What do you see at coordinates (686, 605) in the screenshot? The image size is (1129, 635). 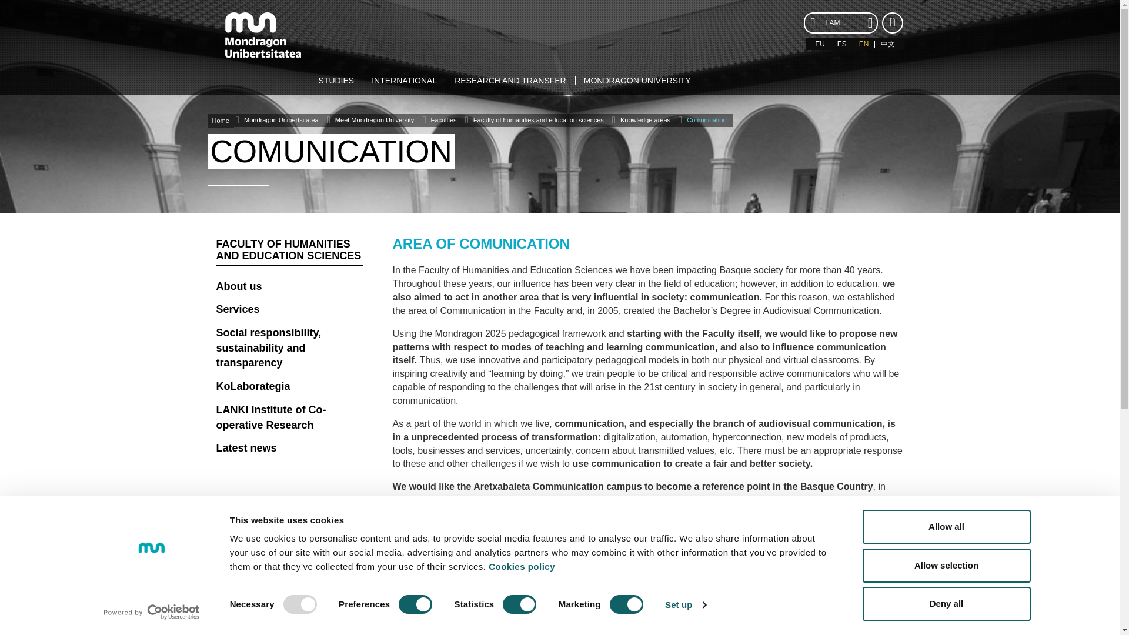 I see `Set up` at bounding box center [686, 605].